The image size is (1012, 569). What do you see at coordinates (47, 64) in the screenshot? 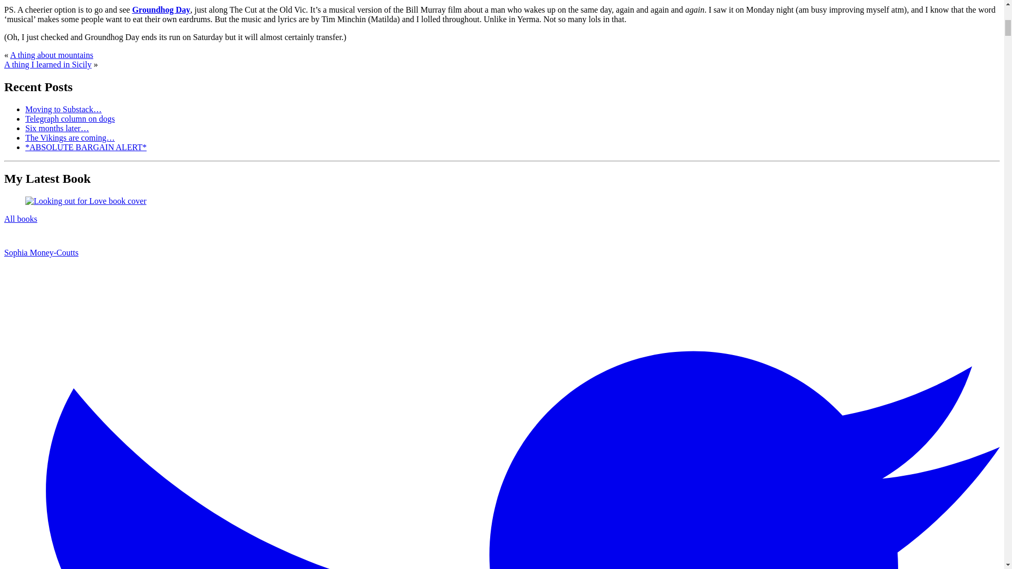
I see `A thing I learned in Sicily` at bounding box center [47, 64].